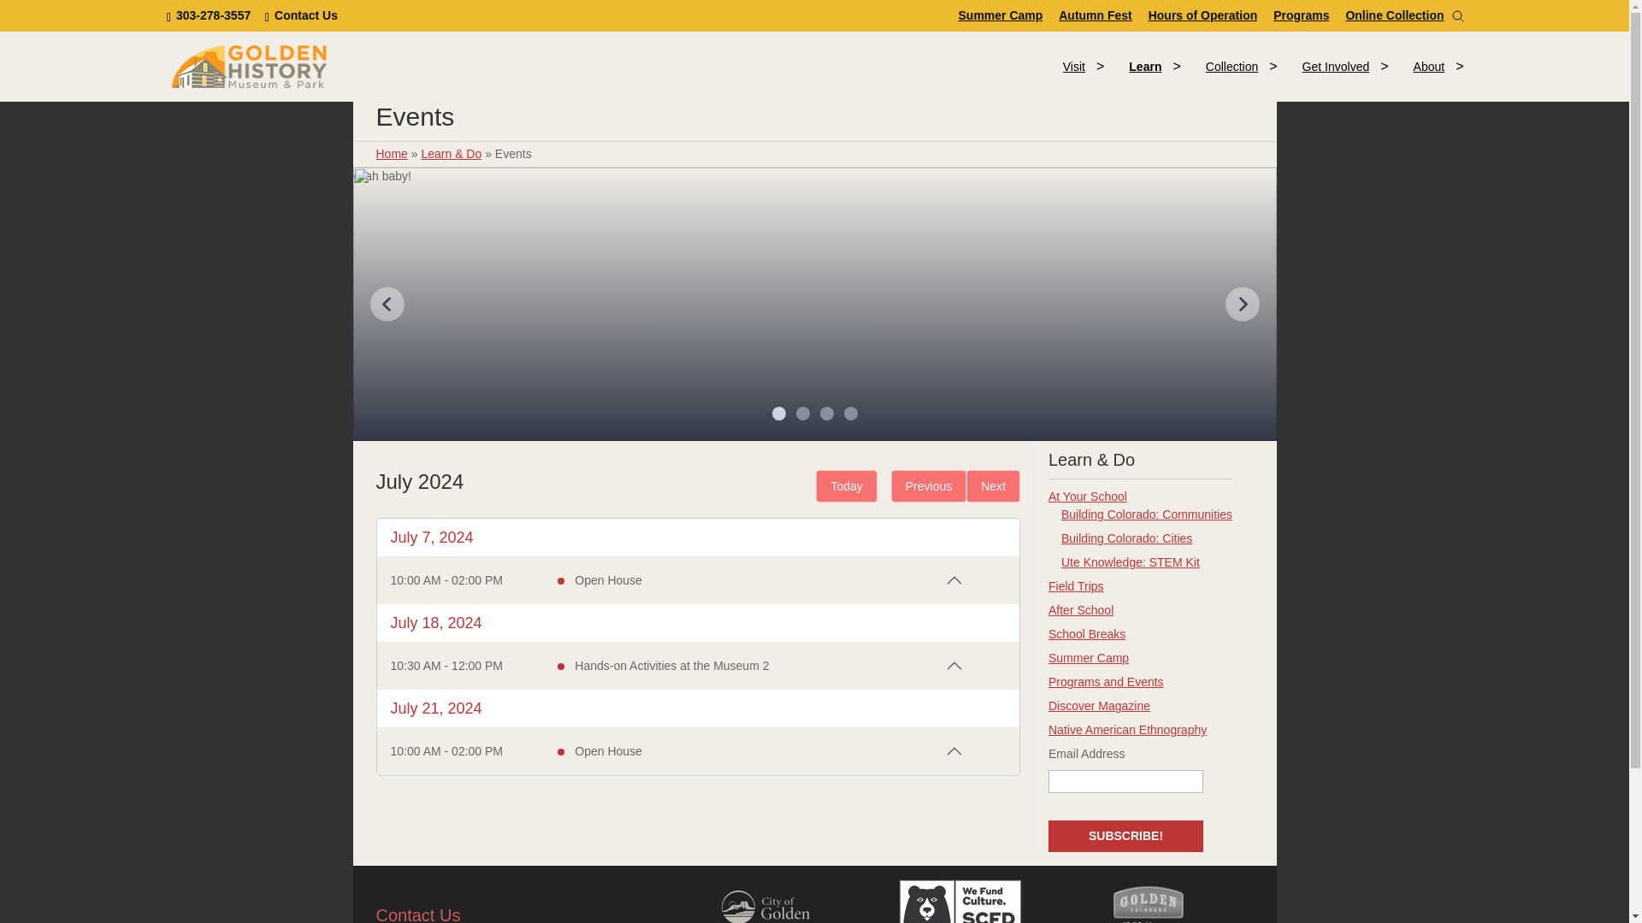  I want to click on Learn, so click(301, 15).